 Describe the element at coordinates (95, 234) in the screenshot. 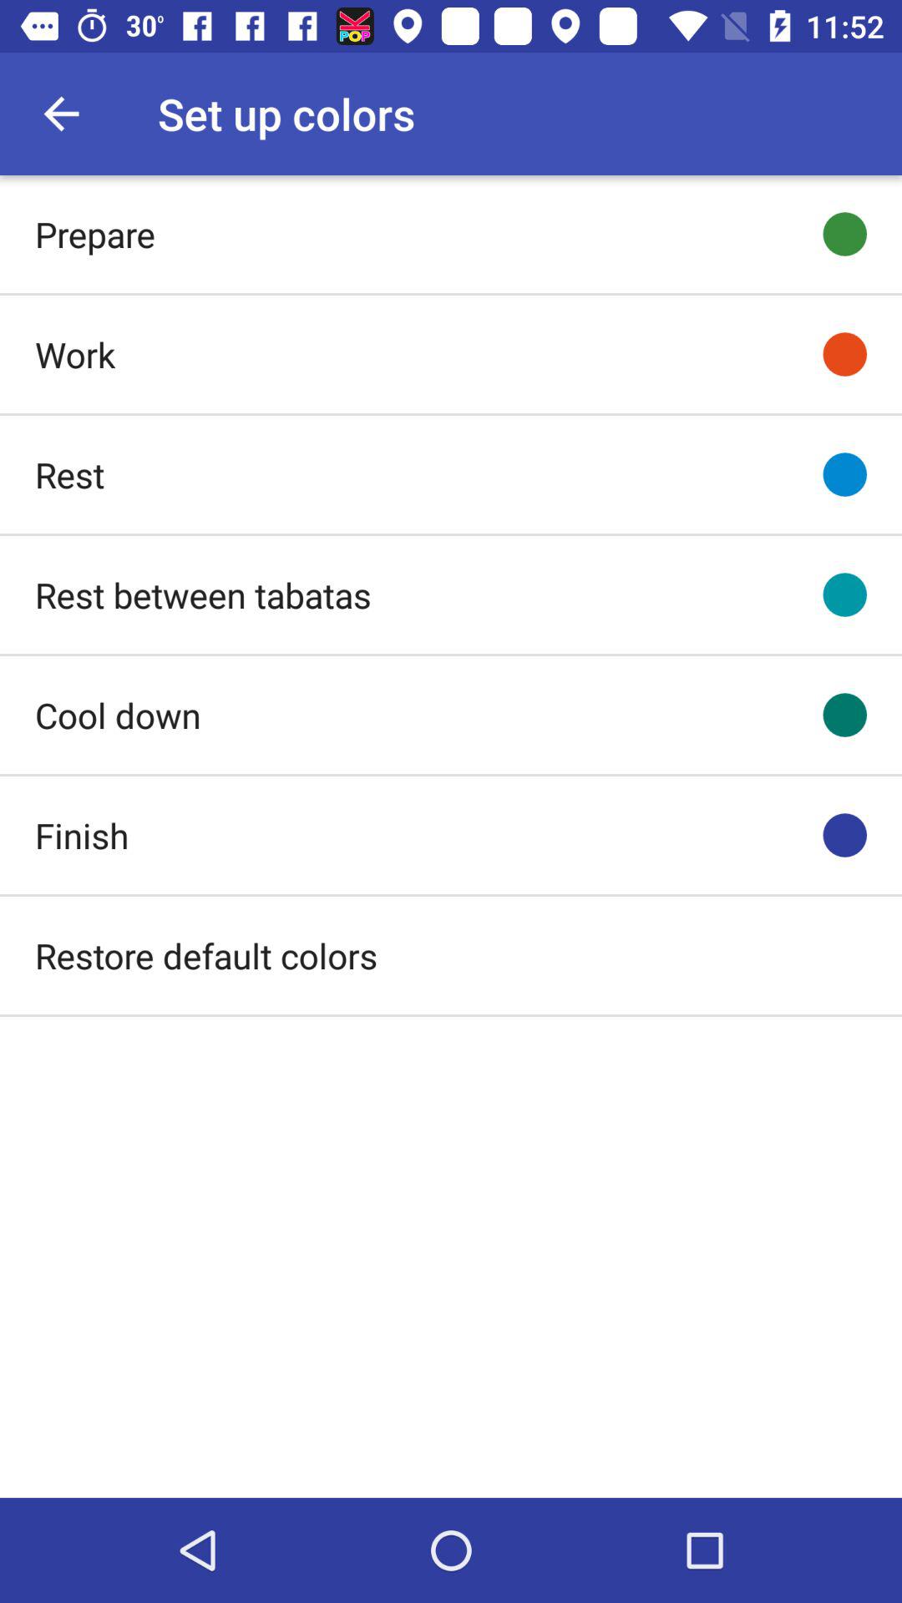

I see `launch item above work icon` at that location.